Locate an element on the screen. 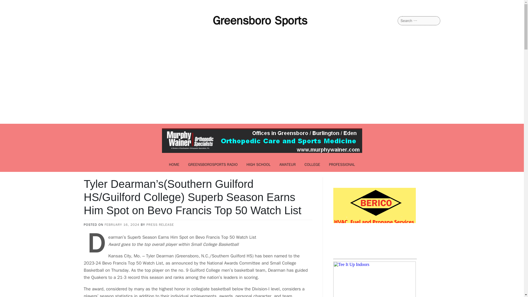  PRESS RELEASE is located at coordinates (160, 224).